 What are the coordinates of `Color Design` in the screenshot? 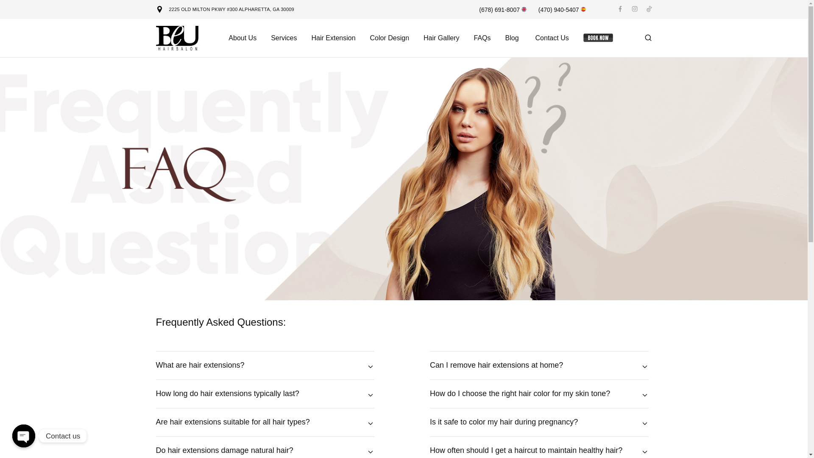 It's located at (389, 38).